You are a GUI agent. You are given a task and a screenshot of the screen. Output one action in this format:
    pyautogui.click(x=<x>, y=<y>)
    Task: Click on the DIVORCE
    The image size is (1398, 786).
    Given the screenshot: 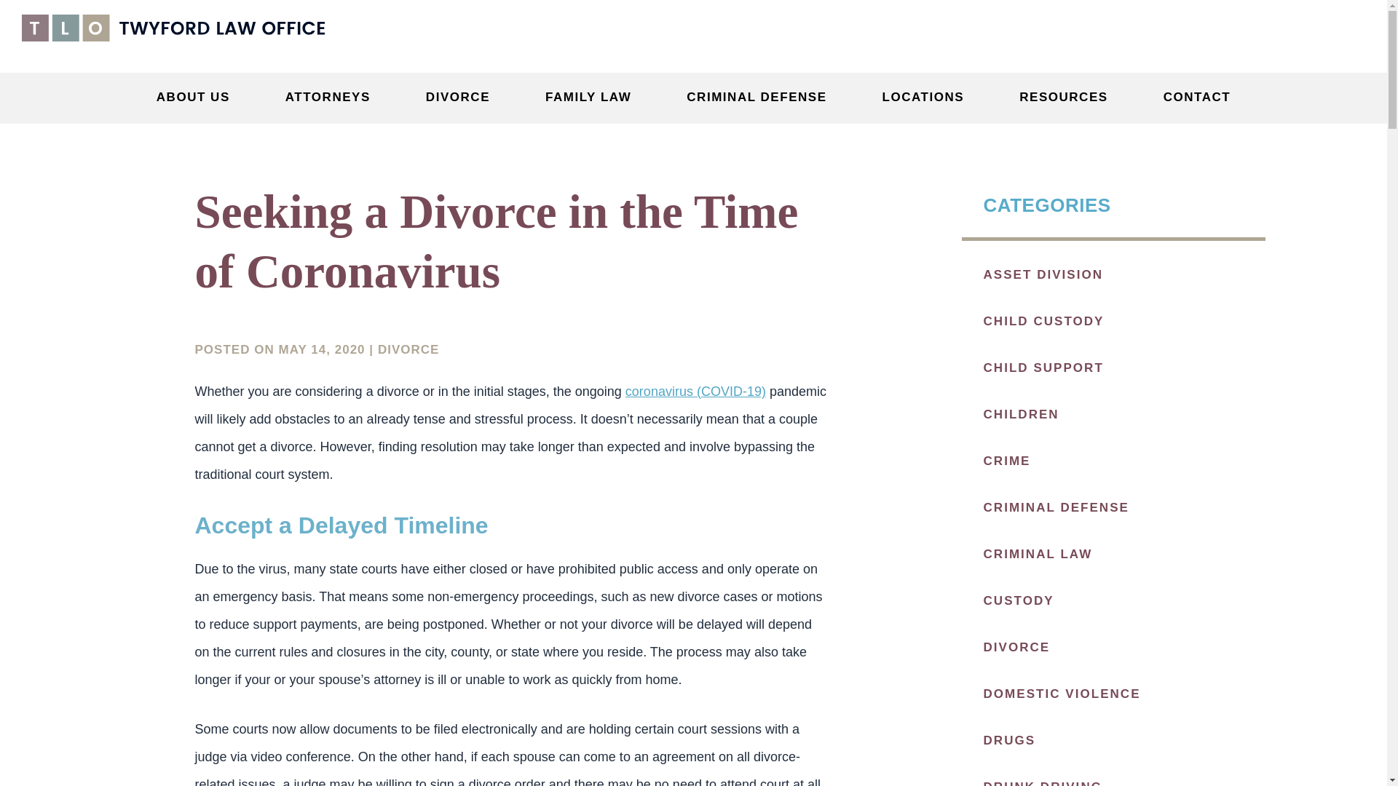 What is the action you would take?
    pyautogui.click(x=462, y=98)
    